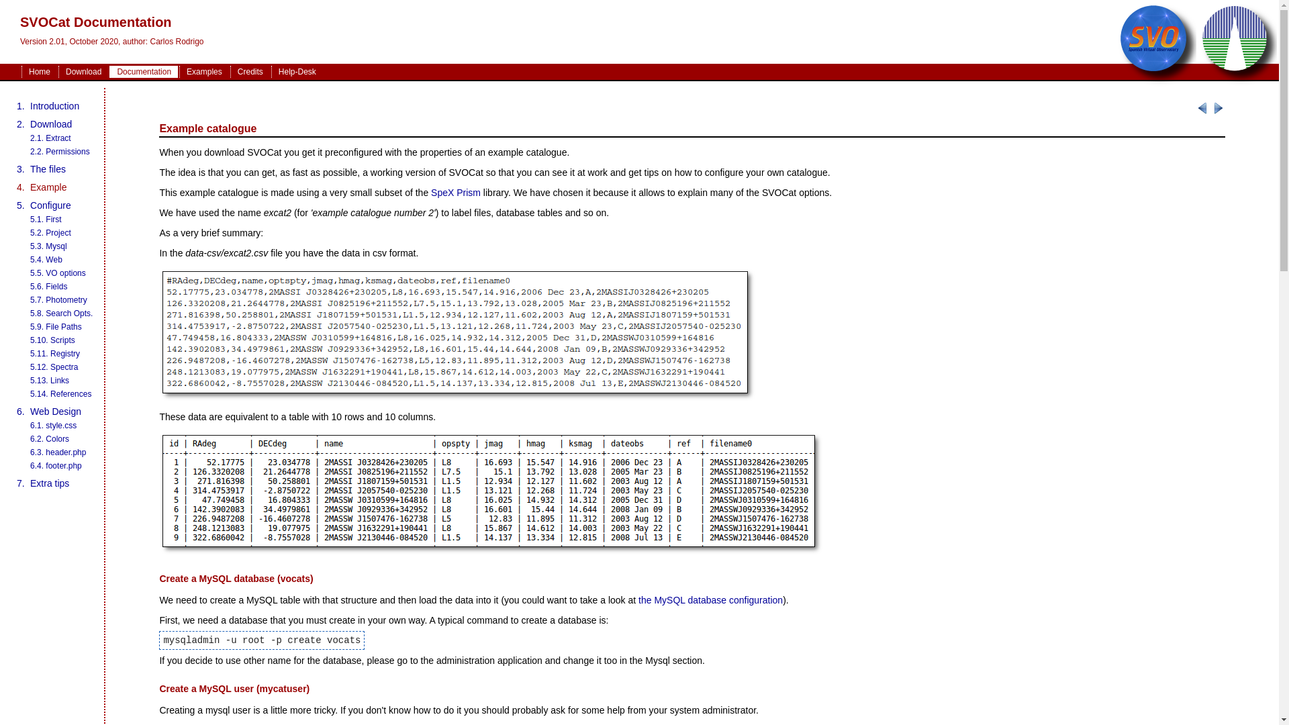  What do you see at coordinates (56, 465) in the screenshot?
I see `6.4. footer.php` at bounding box center [56, 465].